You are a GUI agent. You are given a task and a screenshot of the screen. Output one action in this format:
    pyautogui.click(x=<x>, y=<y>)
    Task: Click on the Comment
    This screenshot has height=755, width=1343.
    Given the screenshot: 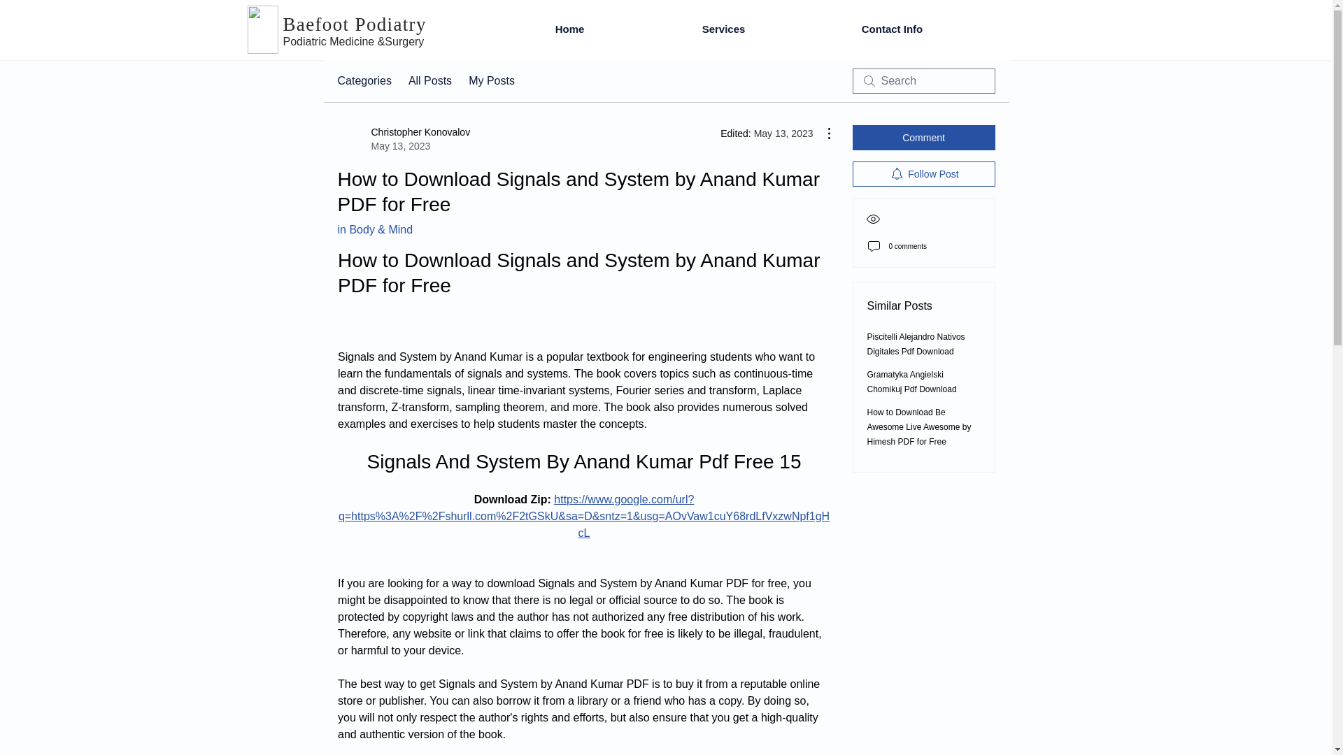 What is the action you would take?
    pyautogui.click(x=923, y=137)
    